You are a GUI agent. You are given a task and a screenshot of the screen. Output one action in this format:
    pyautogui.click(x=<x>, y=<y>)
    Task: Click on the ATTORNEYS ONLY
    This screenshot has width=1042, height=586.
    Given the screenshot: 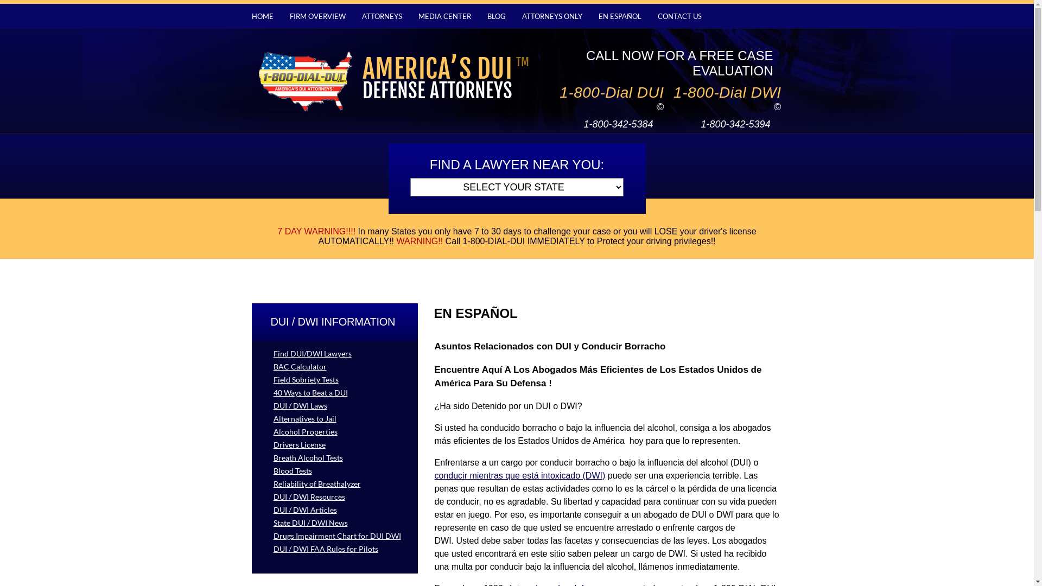 What is the action you would take?
    pyautogui.click(x=552, y=16)
    